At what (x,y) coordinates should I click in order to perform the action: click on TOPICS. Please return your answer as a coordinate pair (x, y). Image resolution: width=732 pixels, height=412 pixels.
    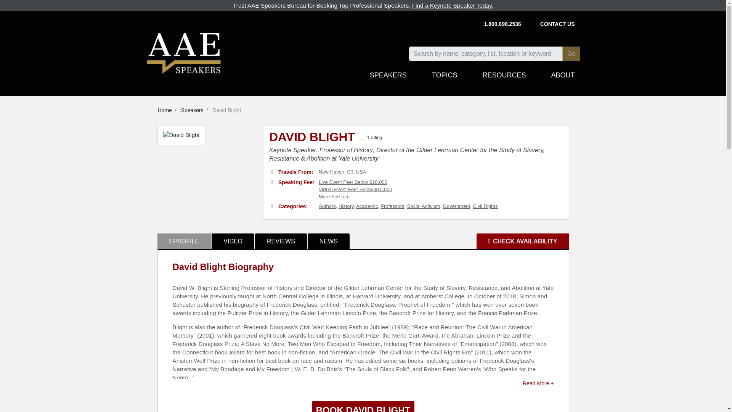
    Looking at the image, I should click on (445, 79).